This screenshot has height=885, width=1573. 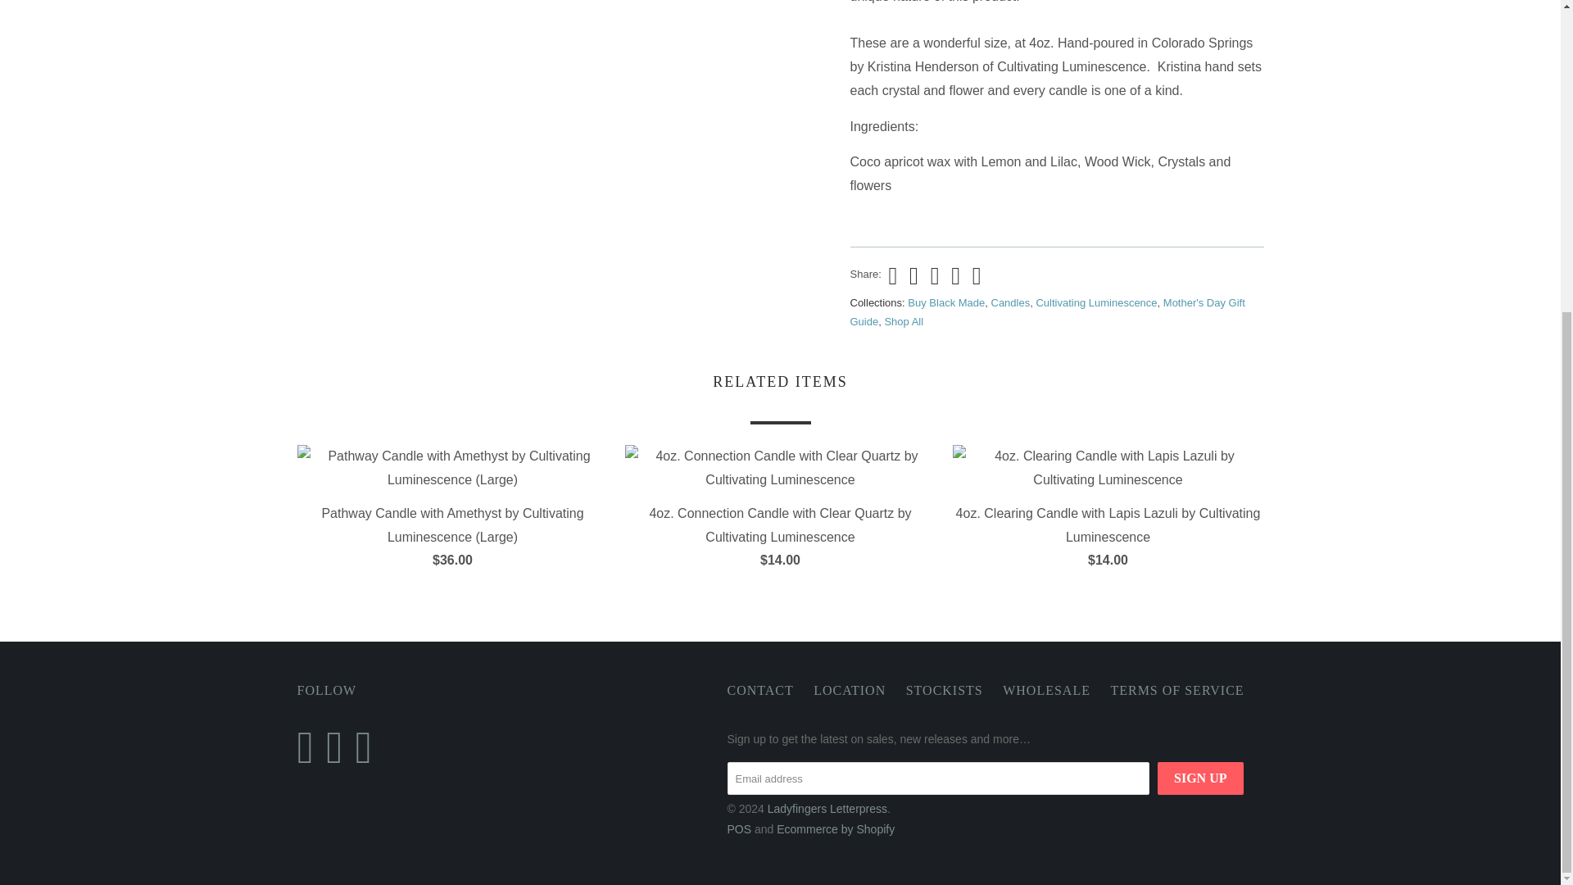 What do you see at coordinates (945, 302) in the screenshot?
I see `Buy Black Made` at bounding box center [945, 302].